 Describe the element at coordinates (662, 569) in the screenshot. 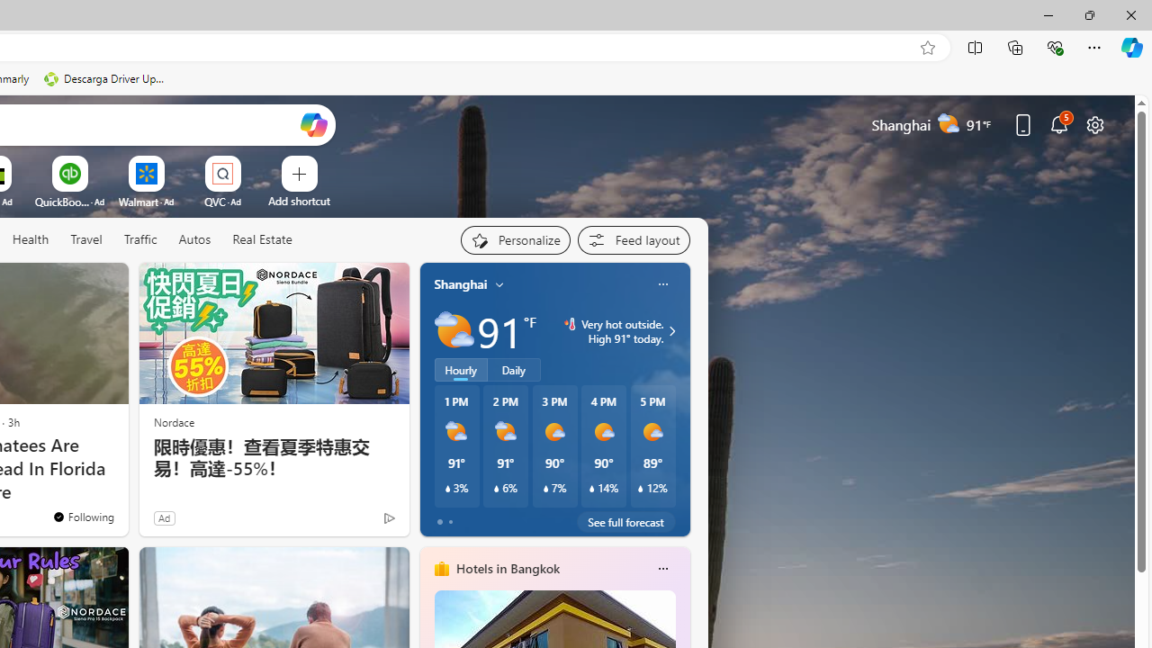

I see `Class: icon-img` at that location.